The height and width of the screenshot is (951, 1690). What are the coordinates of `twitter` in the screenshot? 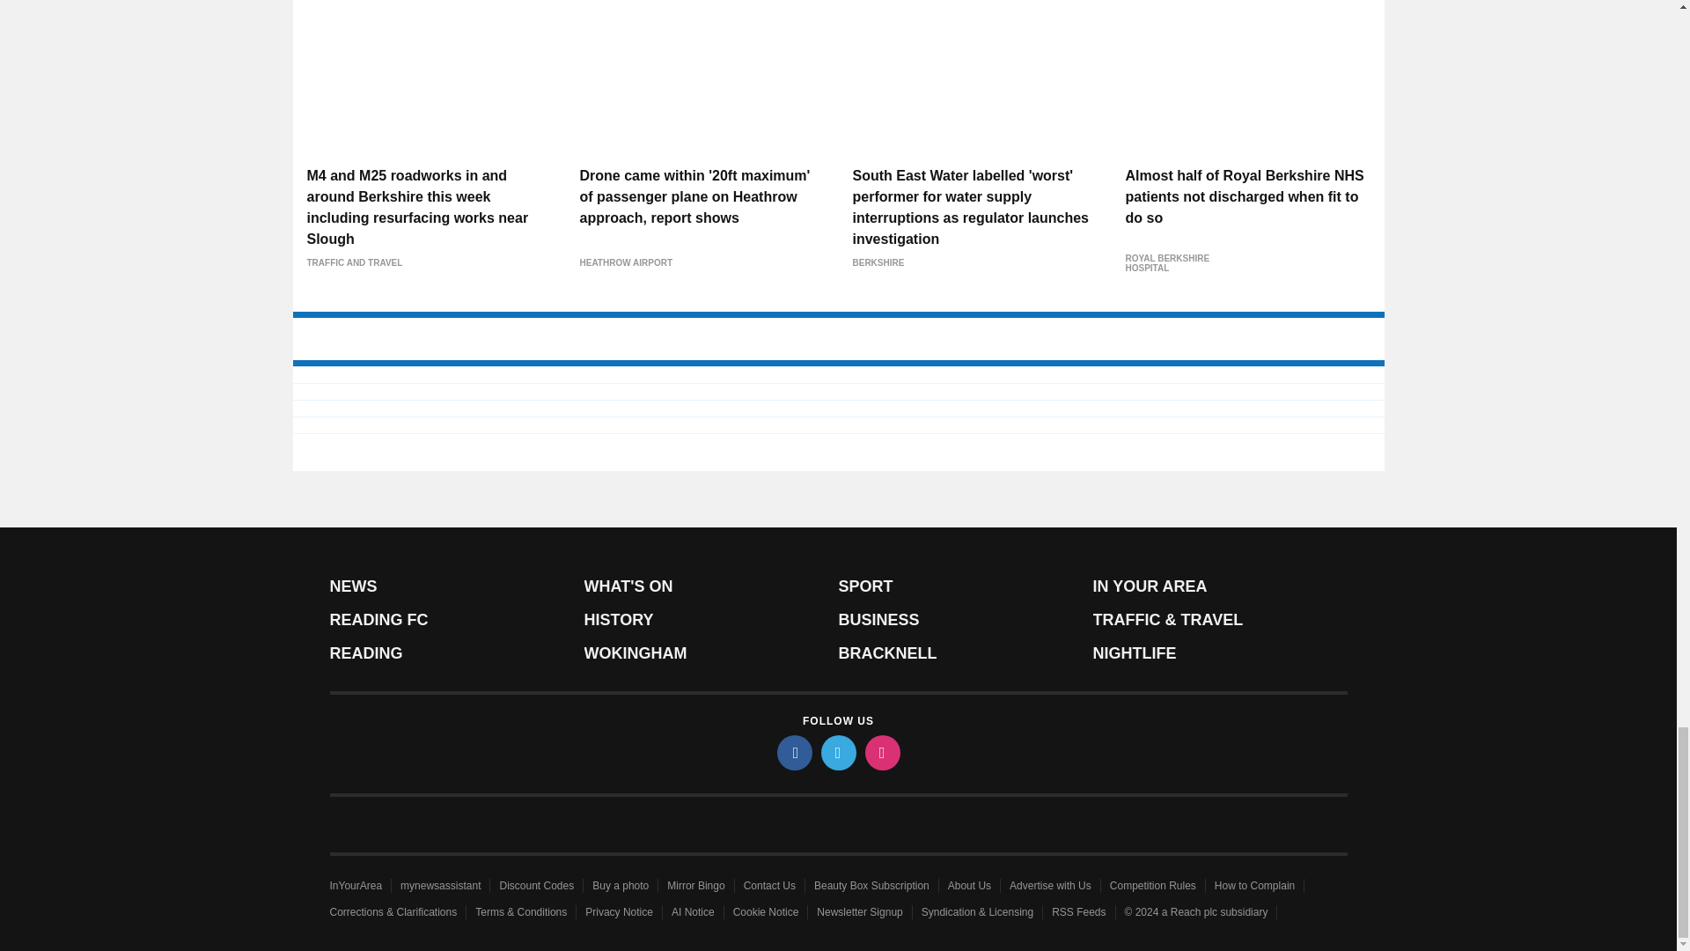 It's located at (837, 752).